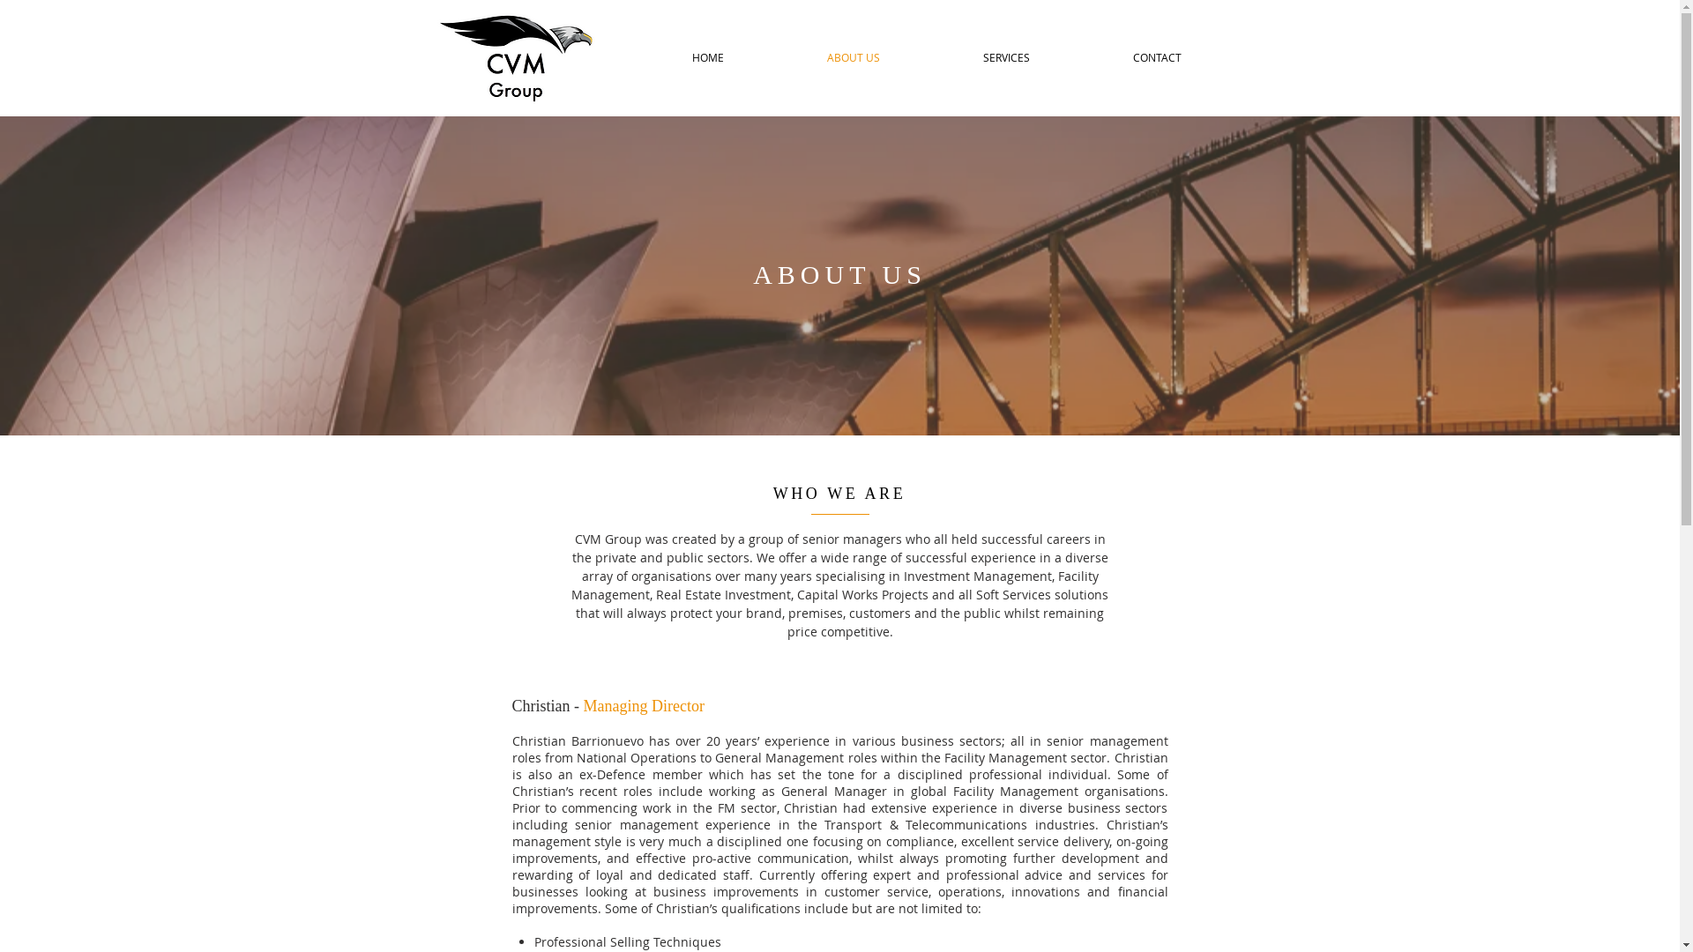  What do you see at coordinates (1006, 58) in the screenshot?
I see `SERVICES` at bounding box center [1006, 58].